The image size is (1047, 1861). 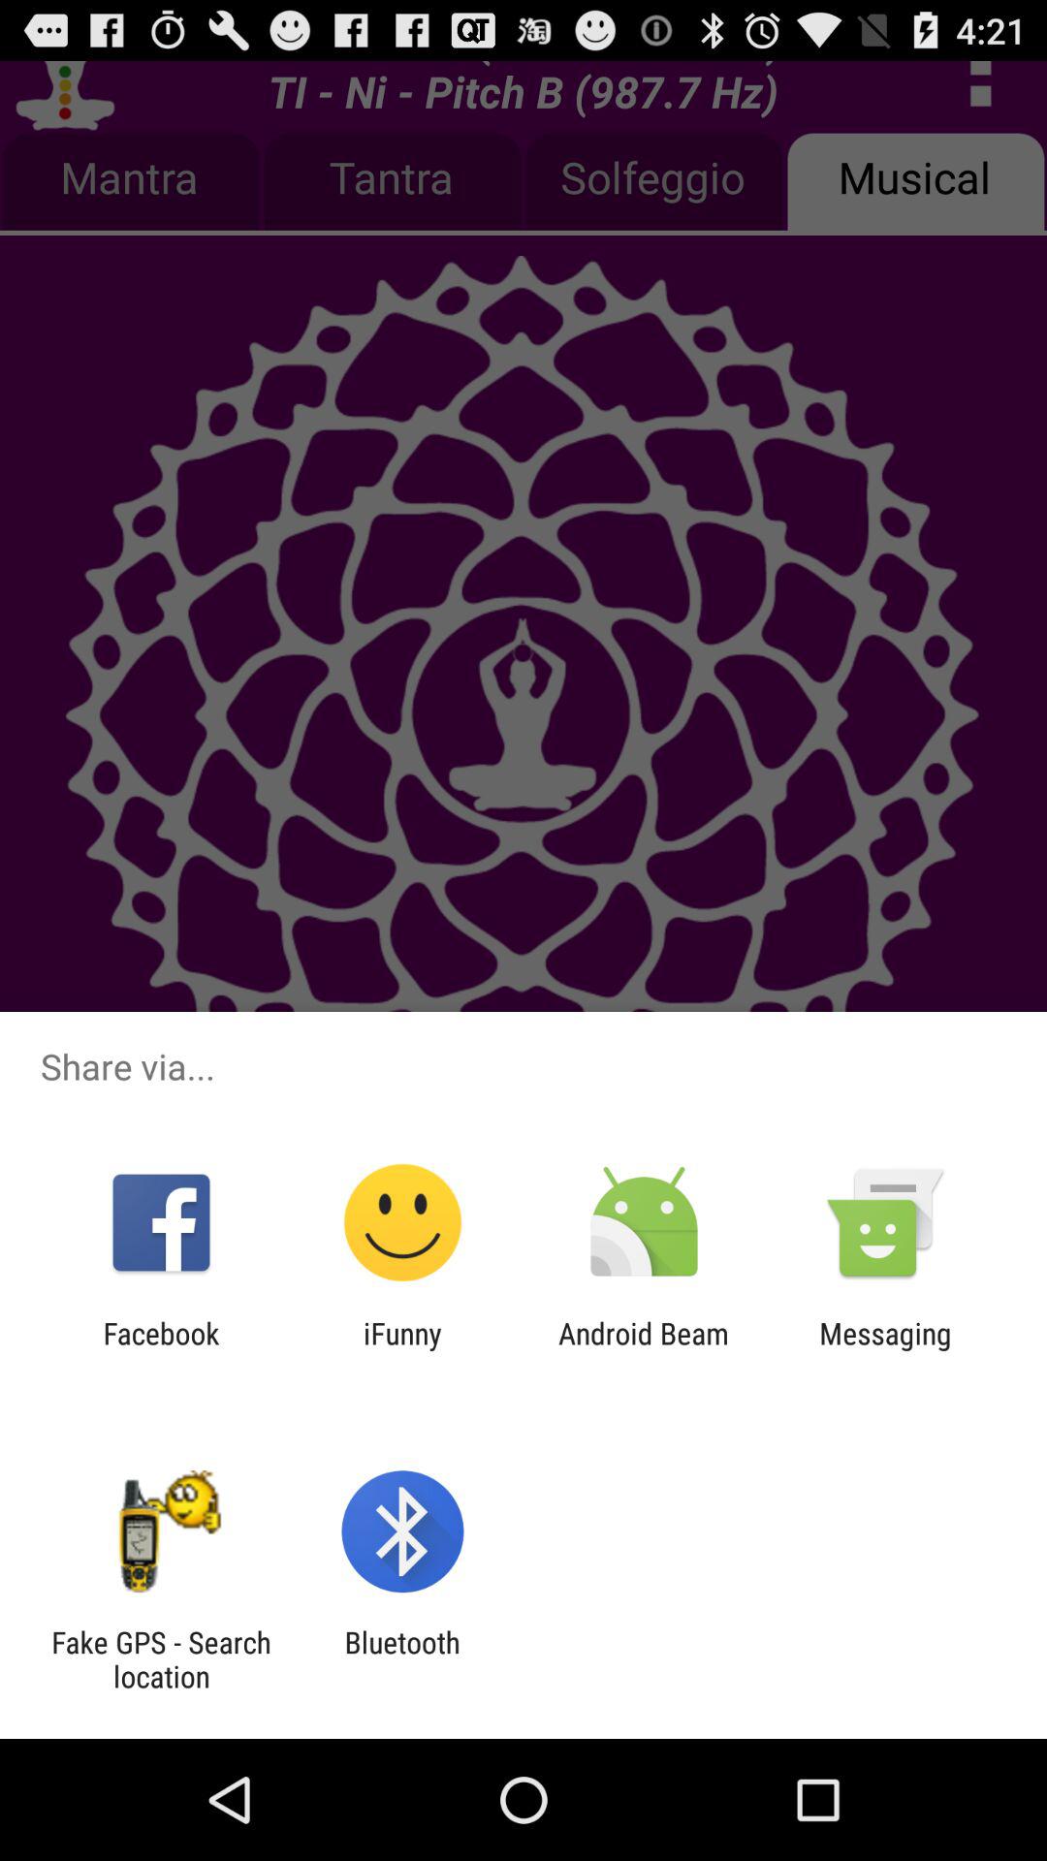 I want to click on flip until the fake gps search, so click(x=161, y=1659).